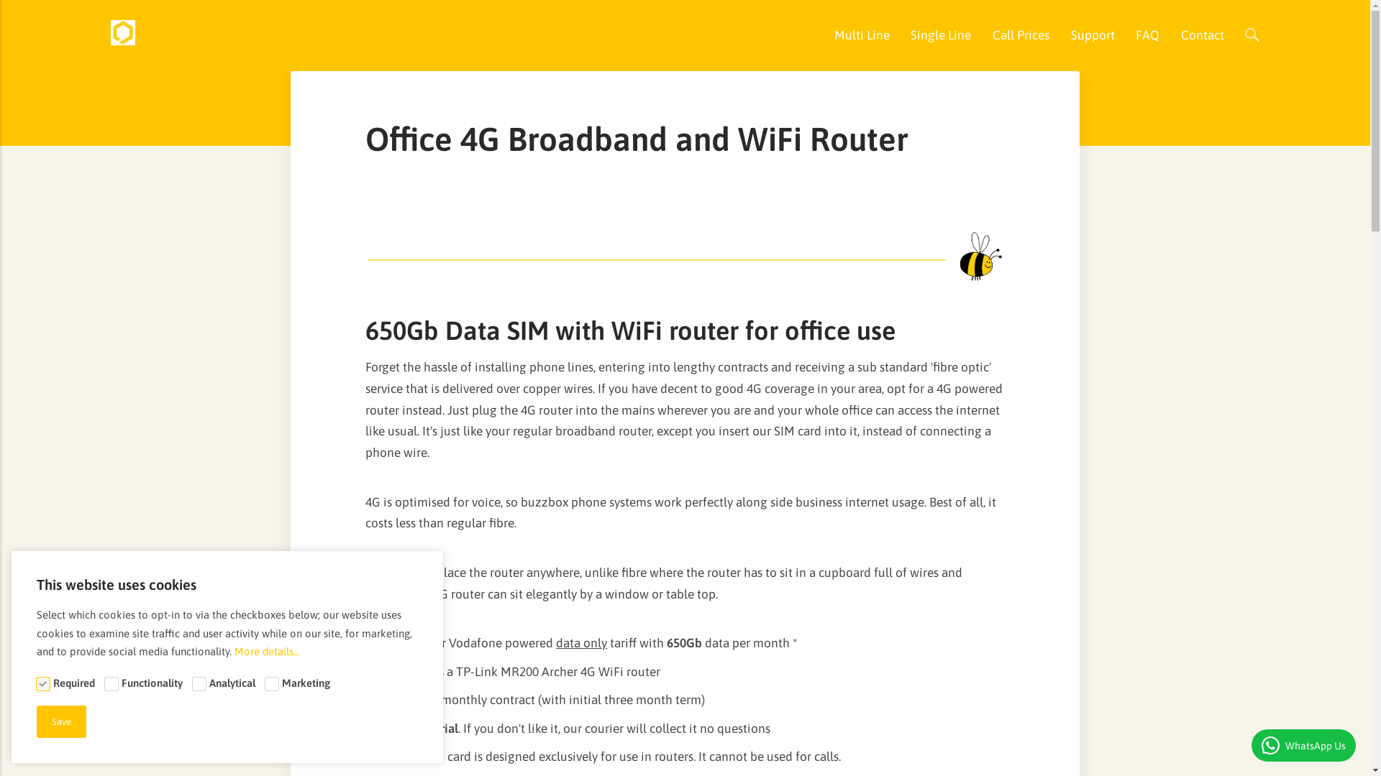 The height and width of the screenshot is (776, 1381). What do you see at coordinates (62, 721) in the screenshot?
I see `Save` at bounding box center [62, 721].